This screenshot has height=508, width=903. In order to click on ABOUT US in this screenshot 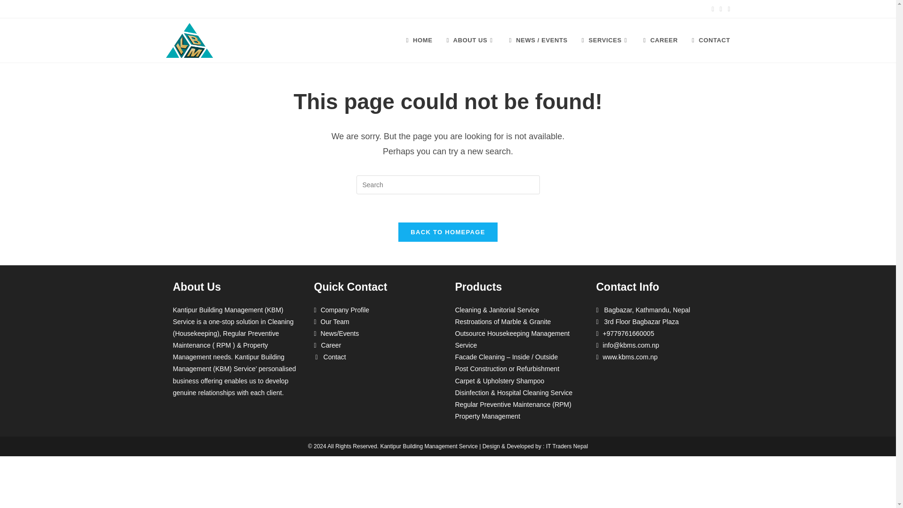, I will do `click(470, 40)`.